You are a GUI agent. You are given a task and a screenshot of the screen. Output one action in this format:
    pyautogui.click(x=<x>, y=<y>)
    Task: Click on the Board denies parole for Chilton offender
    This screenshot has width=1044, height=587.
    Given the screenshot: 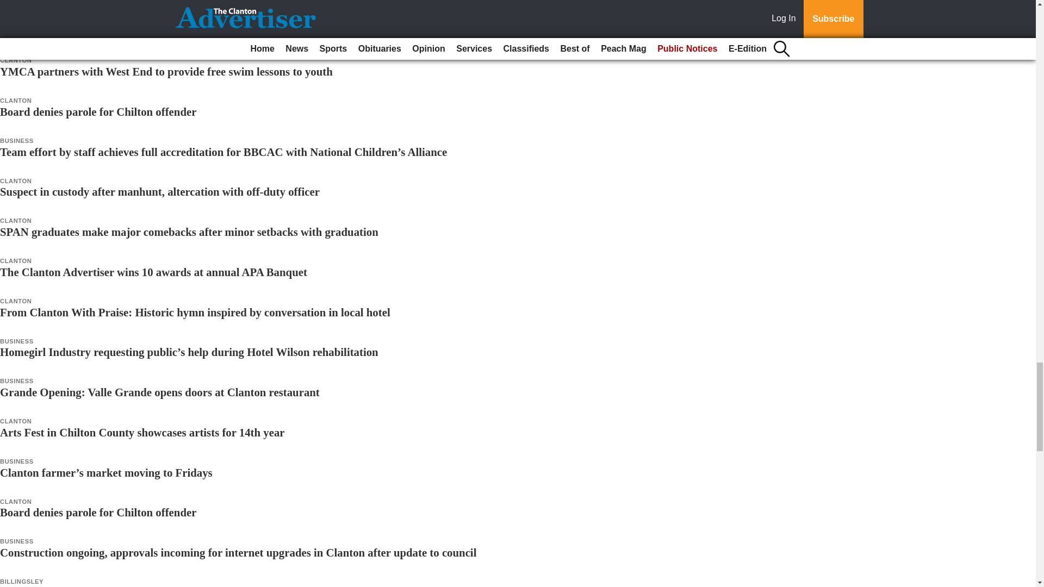 What is the action you would take?
    pyautogui.click(x=98, y=112)
    